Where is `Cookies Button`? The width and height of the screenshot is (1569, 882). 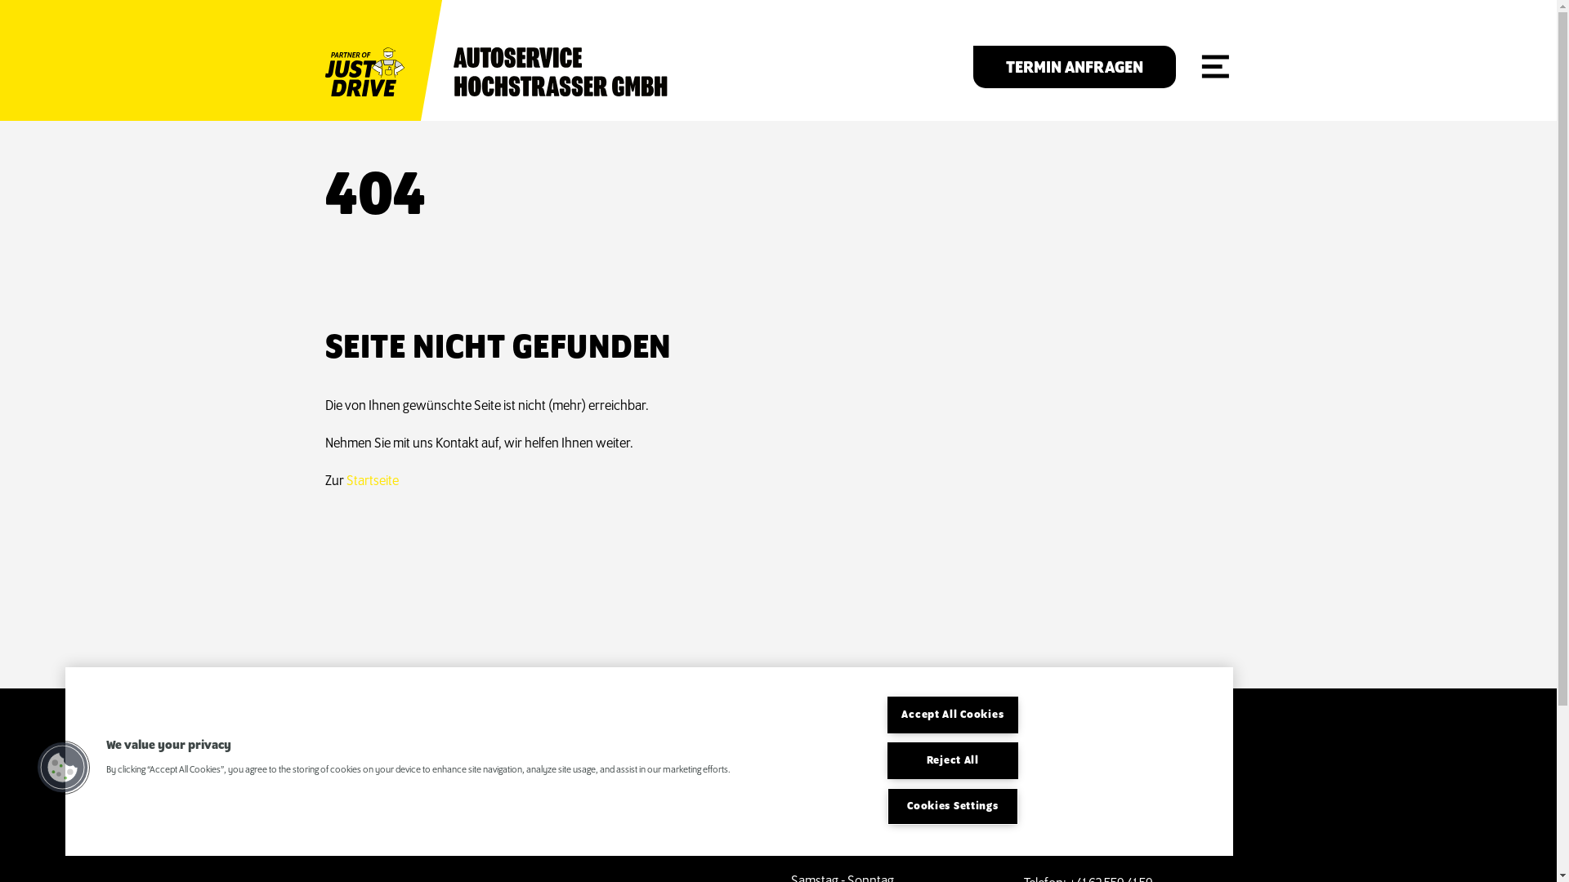
Cookies Button is located at coordinates (63, 768).